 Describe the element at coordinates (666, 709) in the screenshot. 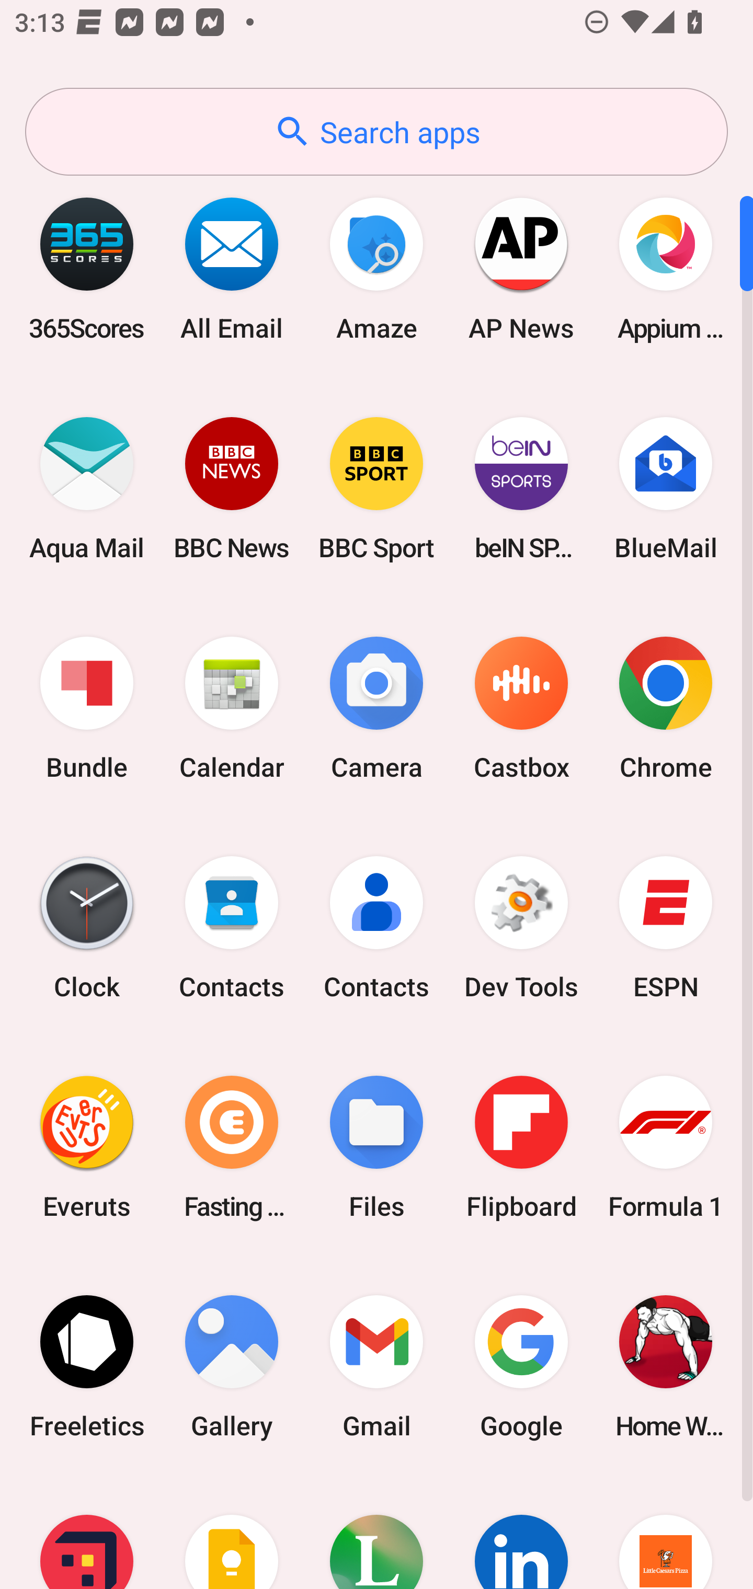

I see `Chrome` at that location.